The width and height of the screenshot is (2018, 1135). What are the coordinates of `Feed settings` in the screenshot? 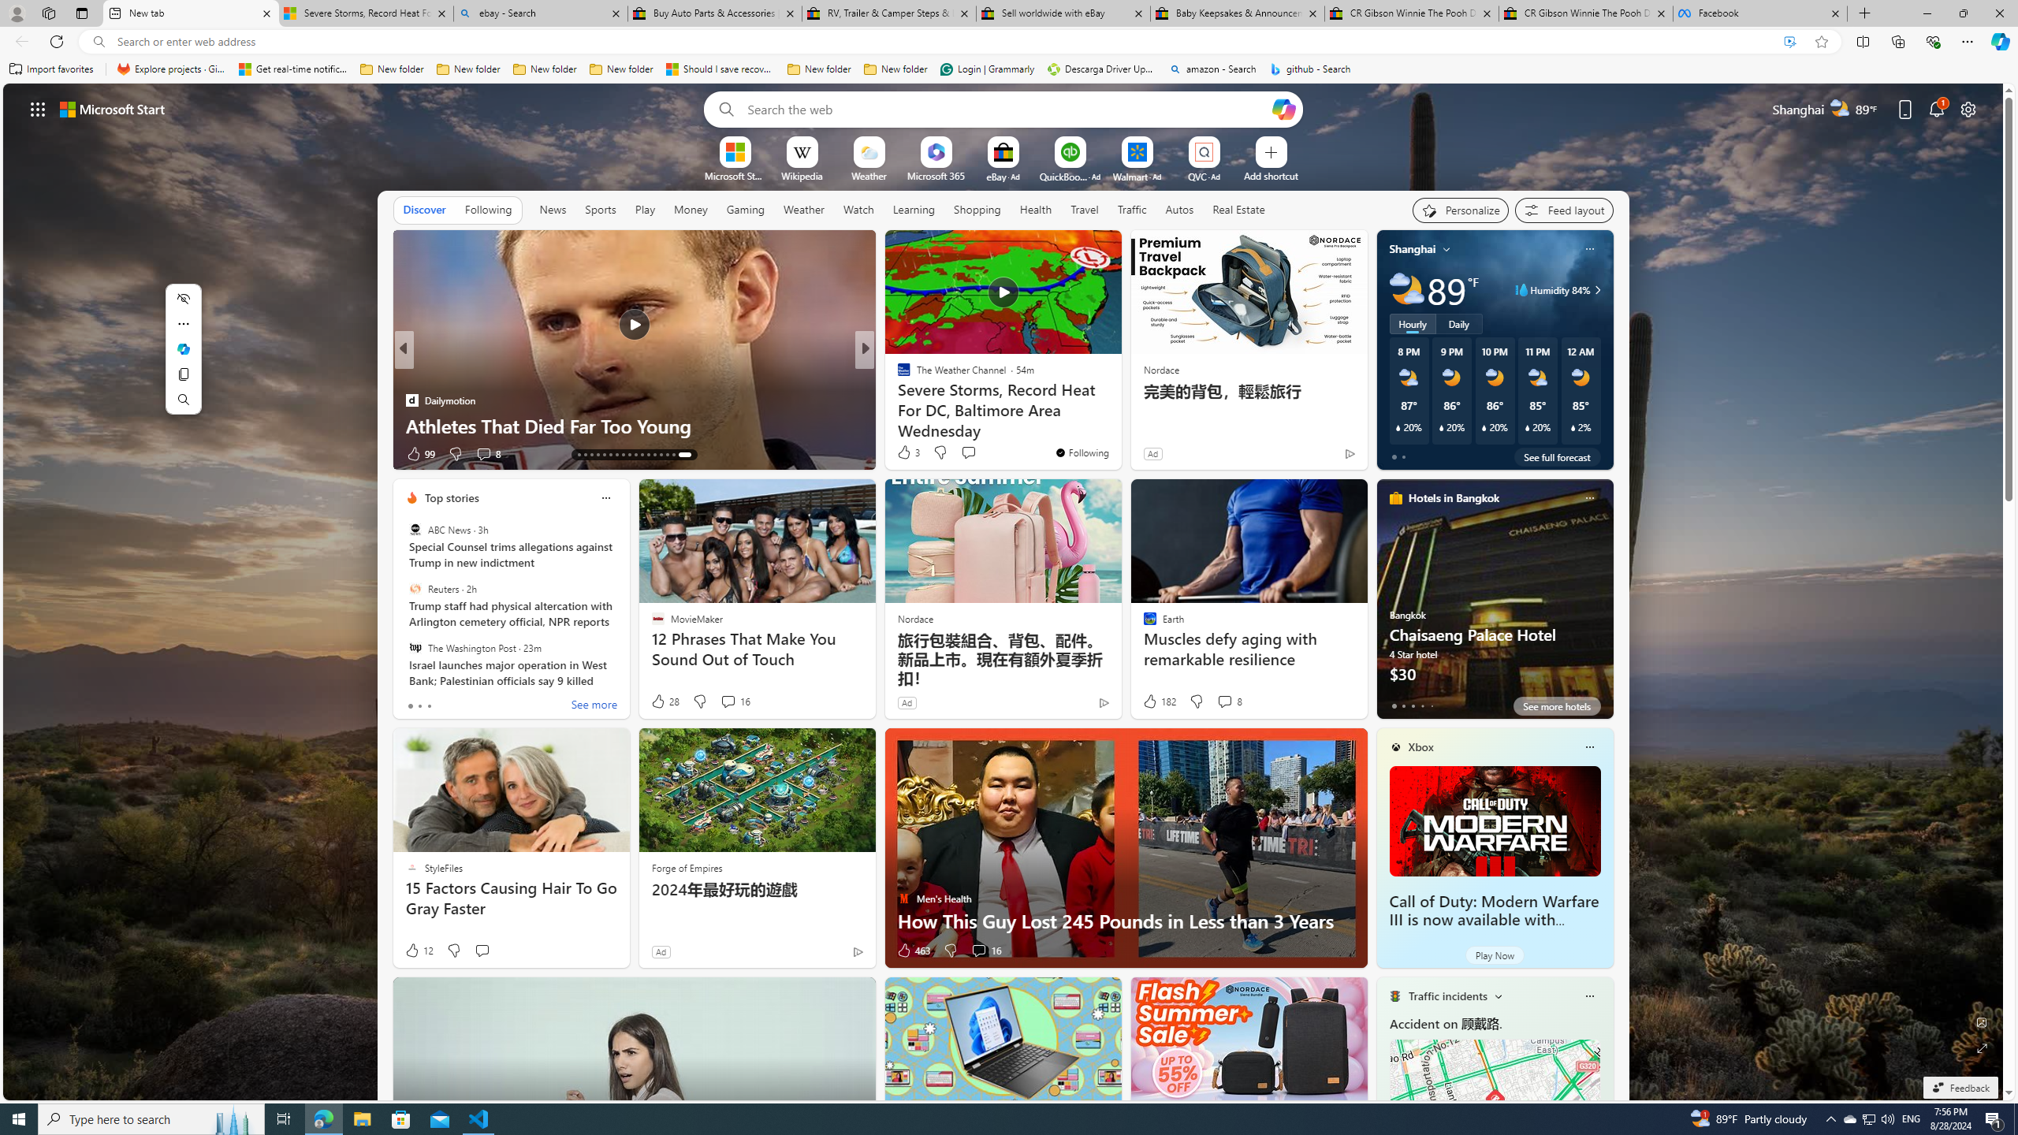 It's located at (1564, 210).